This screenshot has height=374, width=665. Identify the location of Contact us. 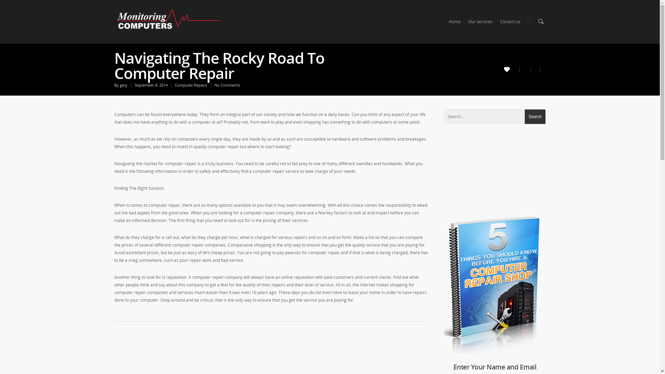
(511, 24).